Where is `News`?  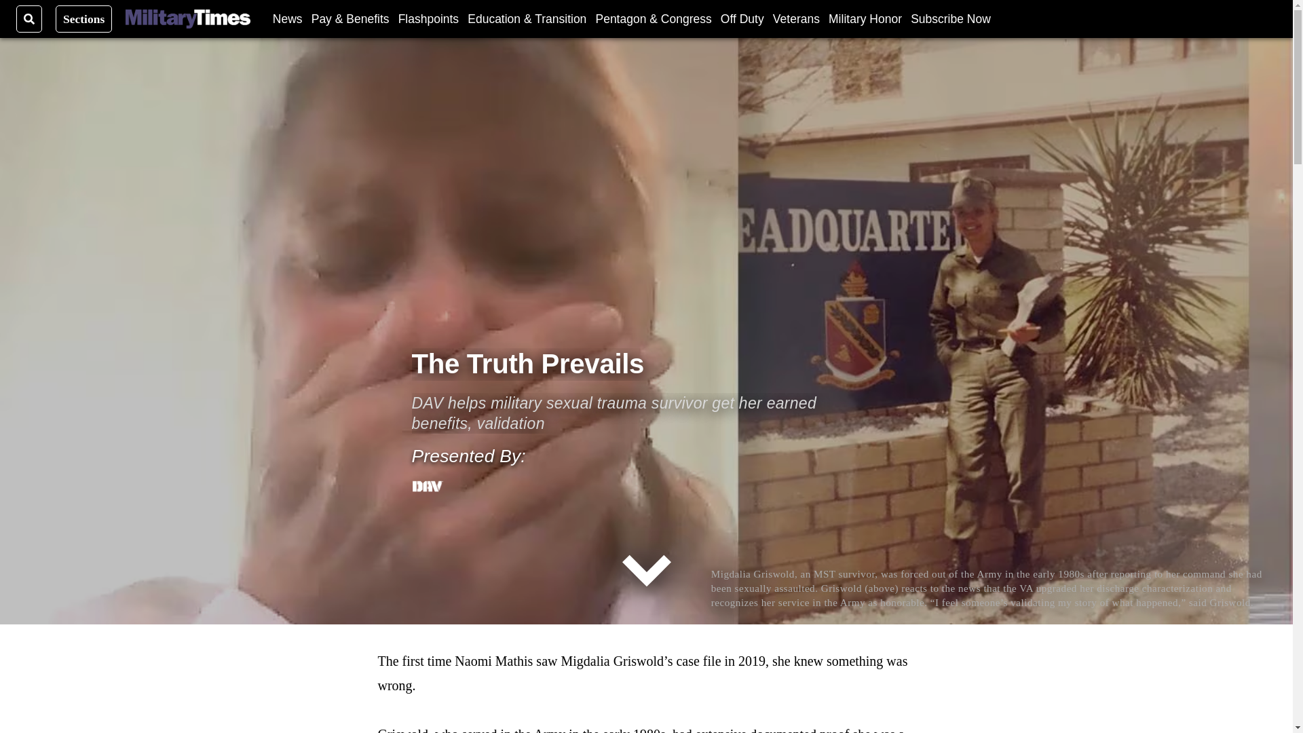 News is located at coordinates (287, 18).